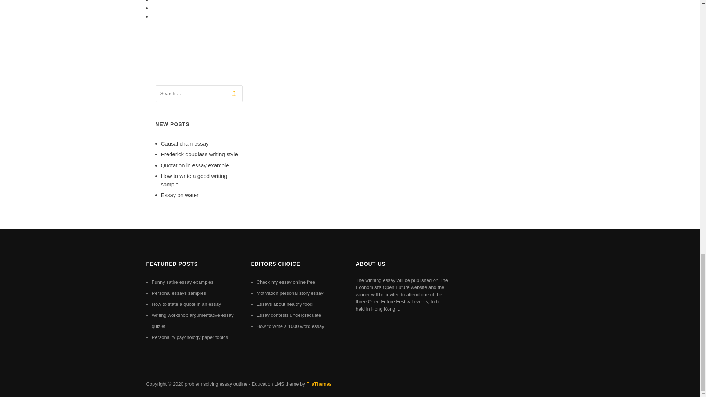 The image size is (706, 397). What do you see at coordinates (195, 165) in the screenshot?
I see `Quotation in essay example` at bounding box center [195, 165].